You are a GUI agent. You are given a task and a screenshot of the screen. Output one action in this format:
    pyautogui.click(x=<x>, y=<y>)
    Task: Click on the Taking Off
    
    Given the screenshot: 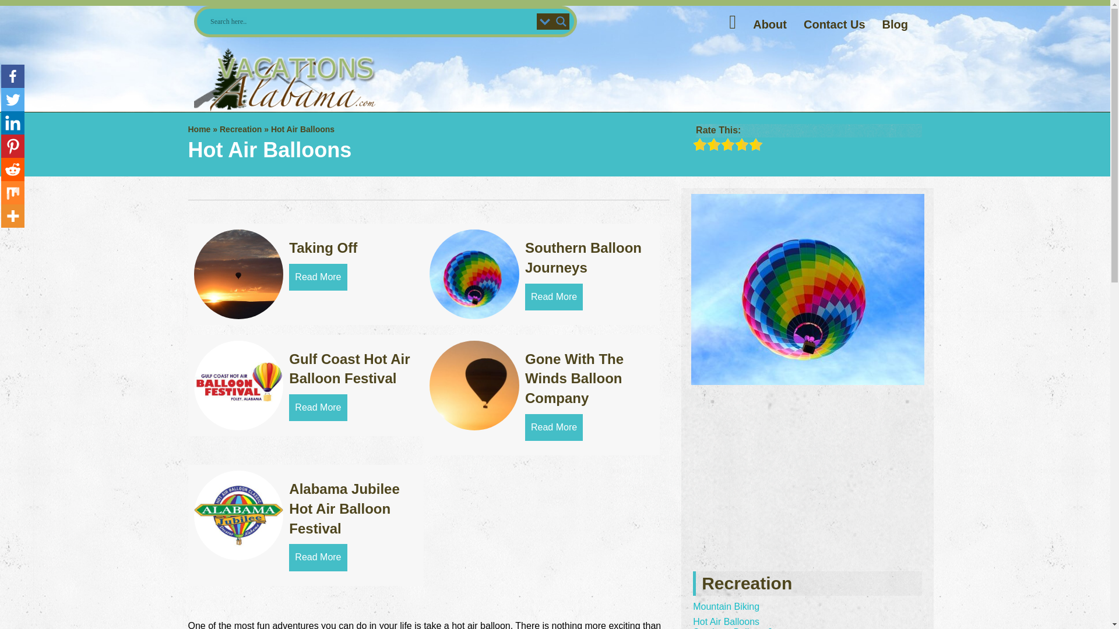 What is the action you would take?
    pyautogui.click(x=323, y=247)
    